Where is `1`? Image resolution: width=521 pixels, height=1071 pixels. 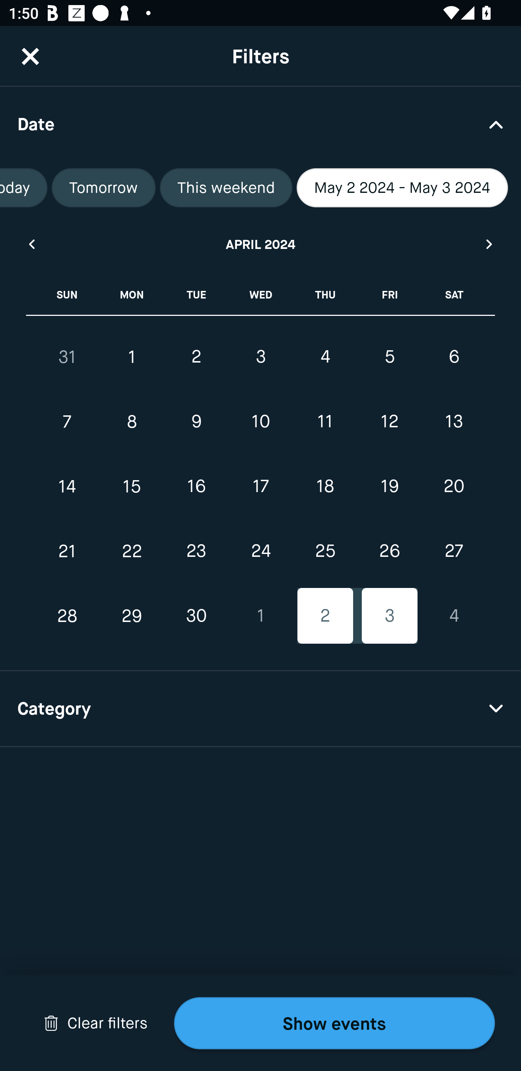 1 is located at coordinates (260, 616).